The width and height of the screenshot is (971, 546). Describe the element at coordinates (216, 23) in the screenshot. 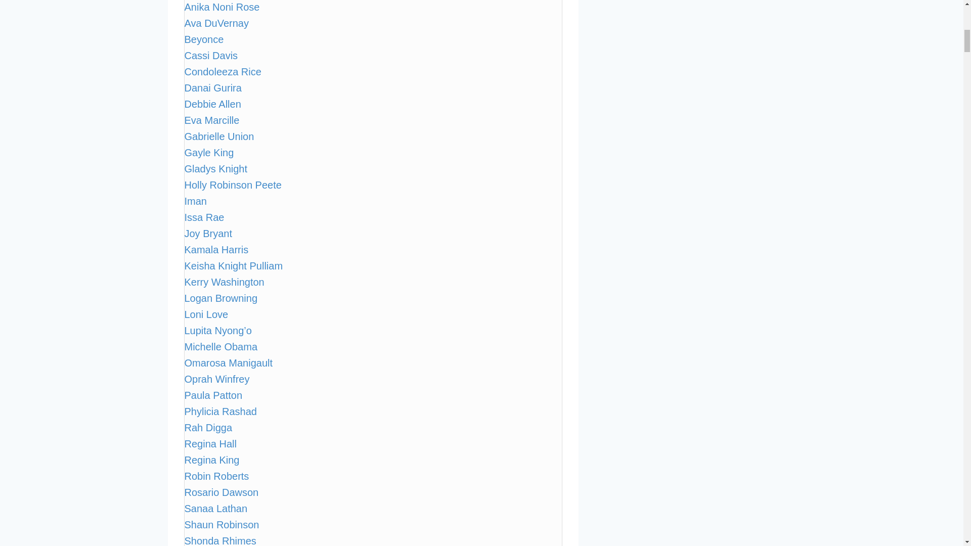

I see `Ava DuVernay` at that location.